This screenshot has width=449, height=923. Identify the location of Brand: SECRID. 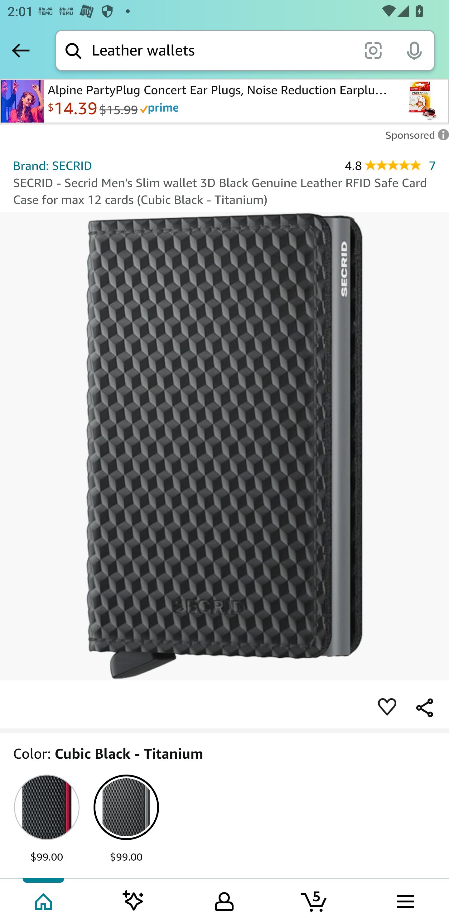
(52, 166).